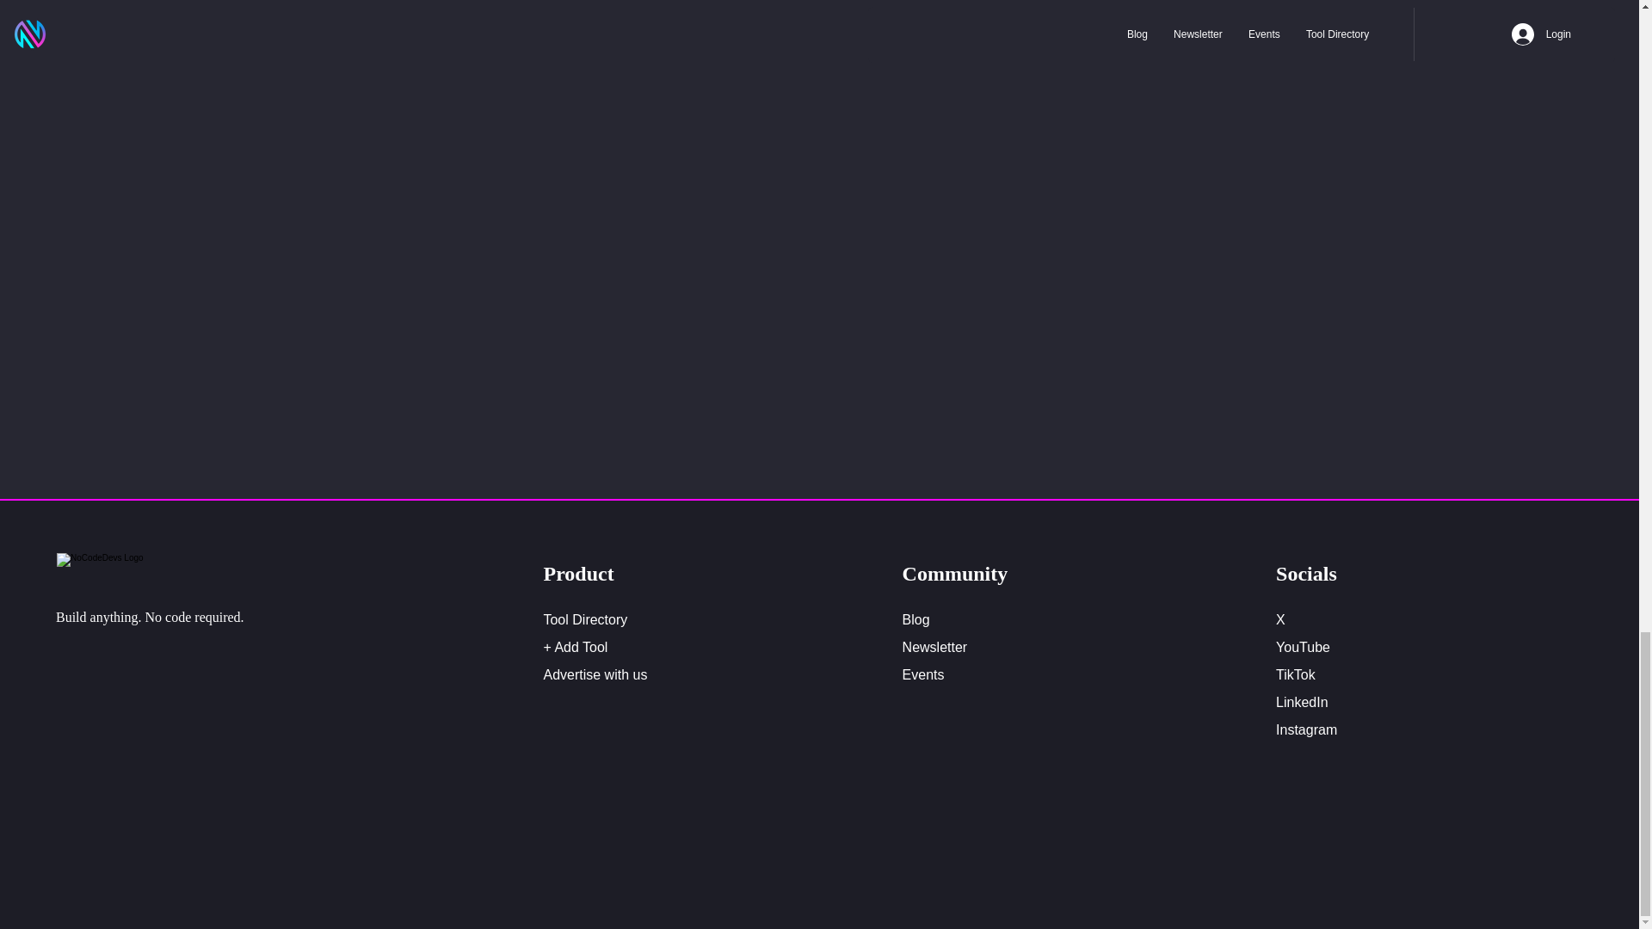 Image resolution: width=1652 pixels, height=929 pixels. Describe the element at coordinates (1280, 619) in the screenshot. I see `X` at that location.